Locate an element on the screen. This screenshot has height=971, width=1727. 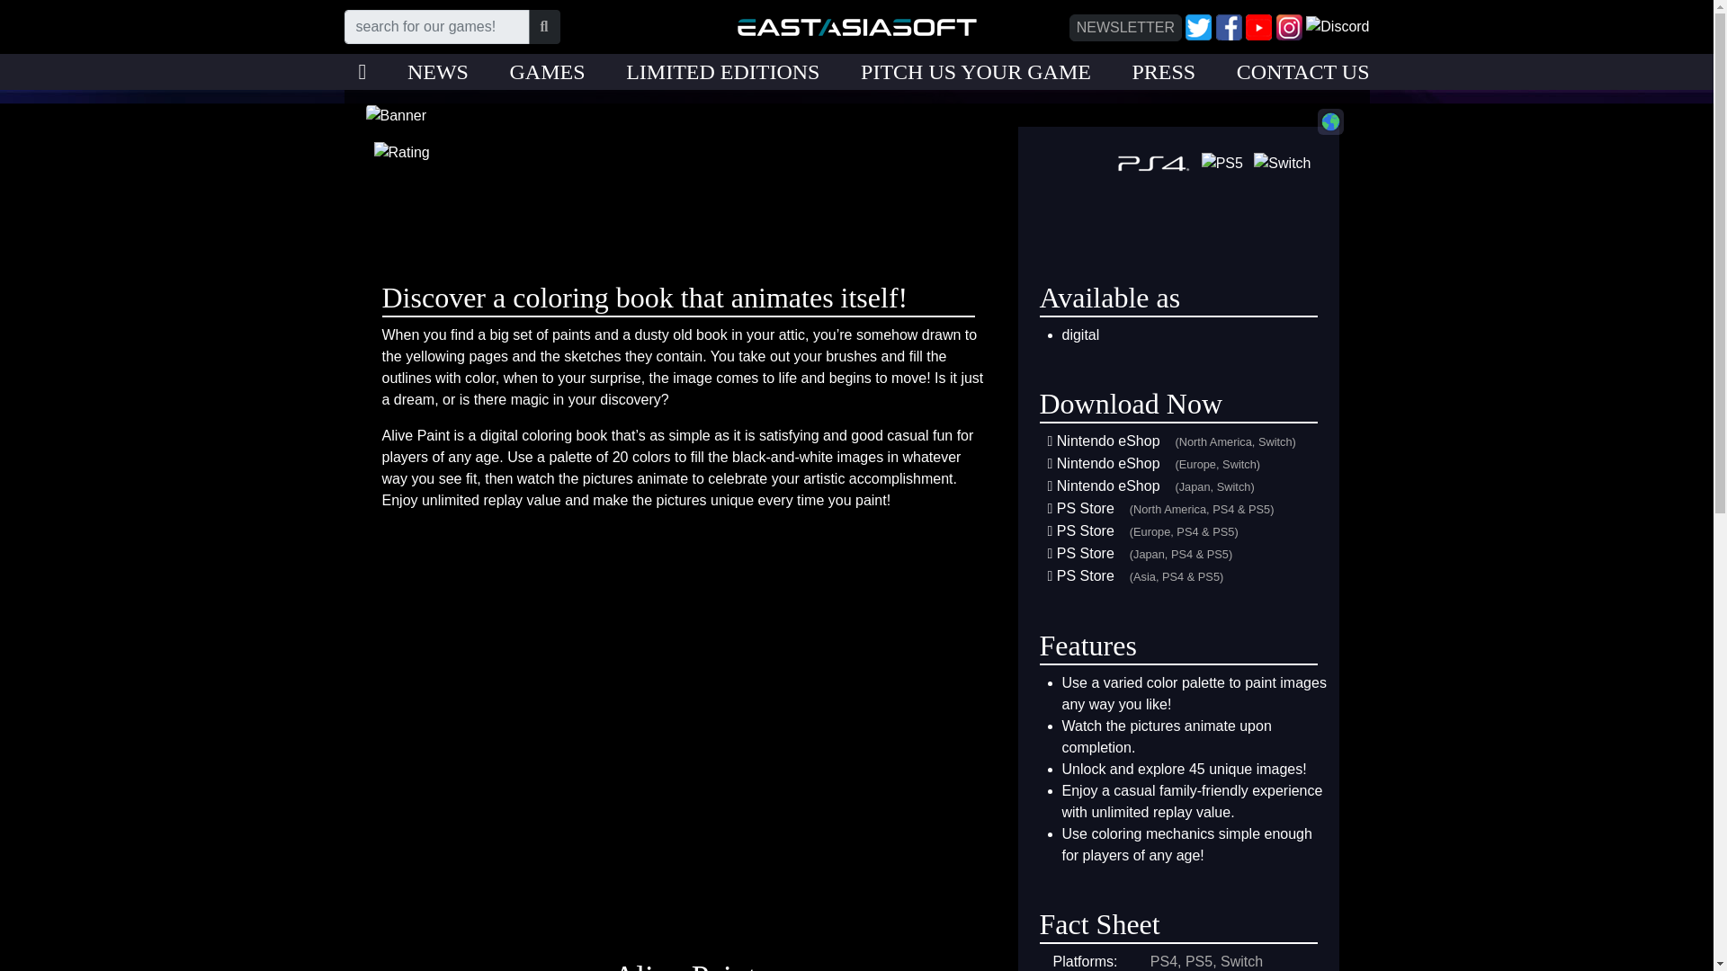
Nintendo eShop is located at coordinates (1108, 485).